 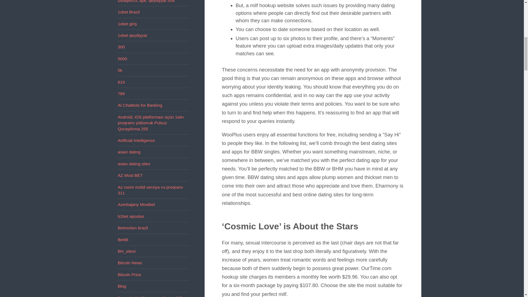 What do you see at coordinates (120, 70) in the screenshot?
I see `5k` at bounding box center [120, 70].